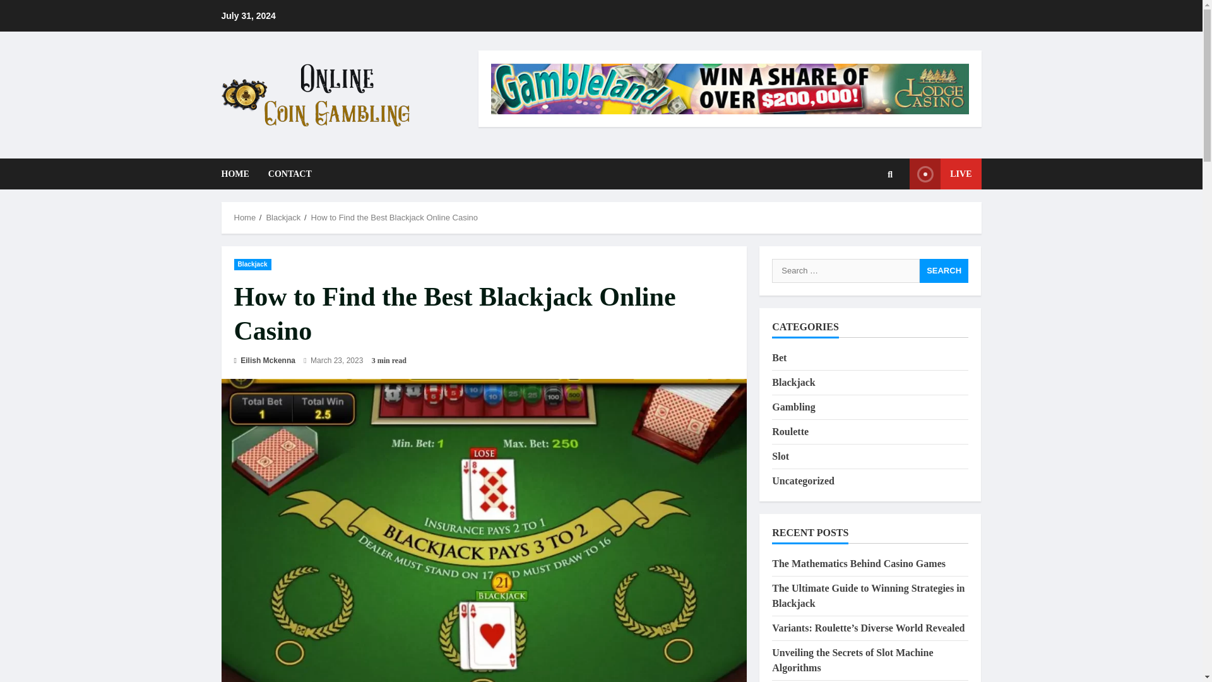 The image size is (1212, 682). Describe the element at coordinates (285, 174) in the screenshot. I see `CONTACT` at that location.